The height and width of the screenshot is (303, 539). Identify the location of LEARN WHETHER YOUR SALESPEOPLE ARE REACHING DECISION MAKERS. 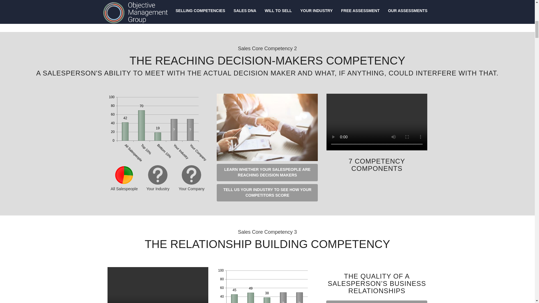
(267, 172).